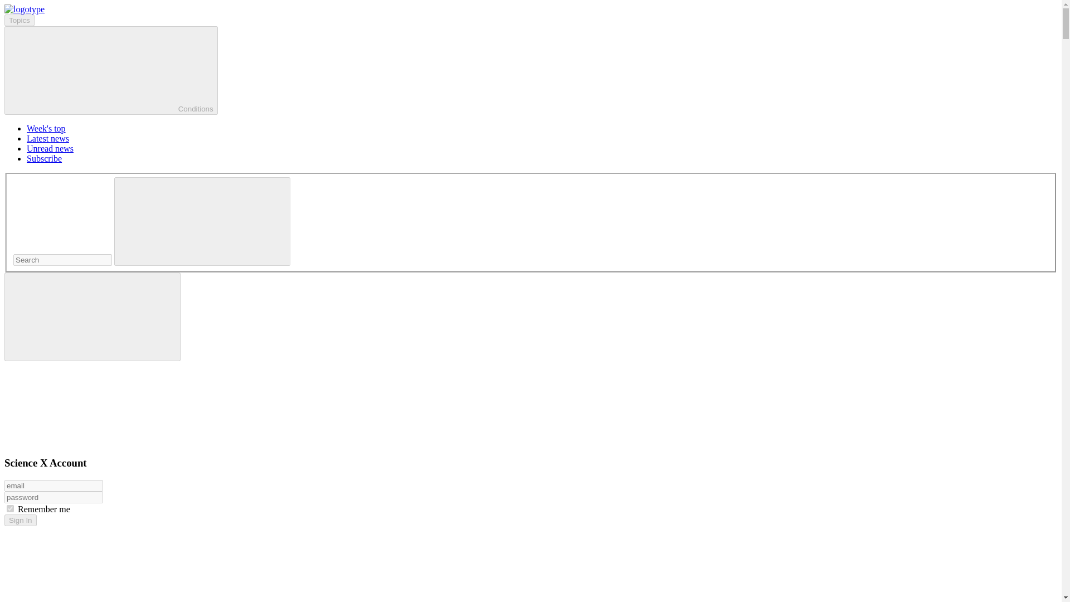  I want to click on on, so click(10, 508).